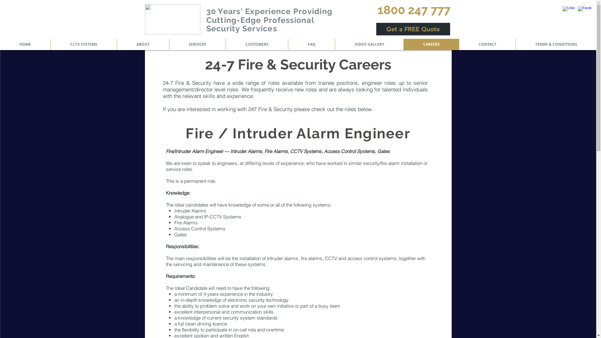  I want to click on CAREERS, so click(431, 44).